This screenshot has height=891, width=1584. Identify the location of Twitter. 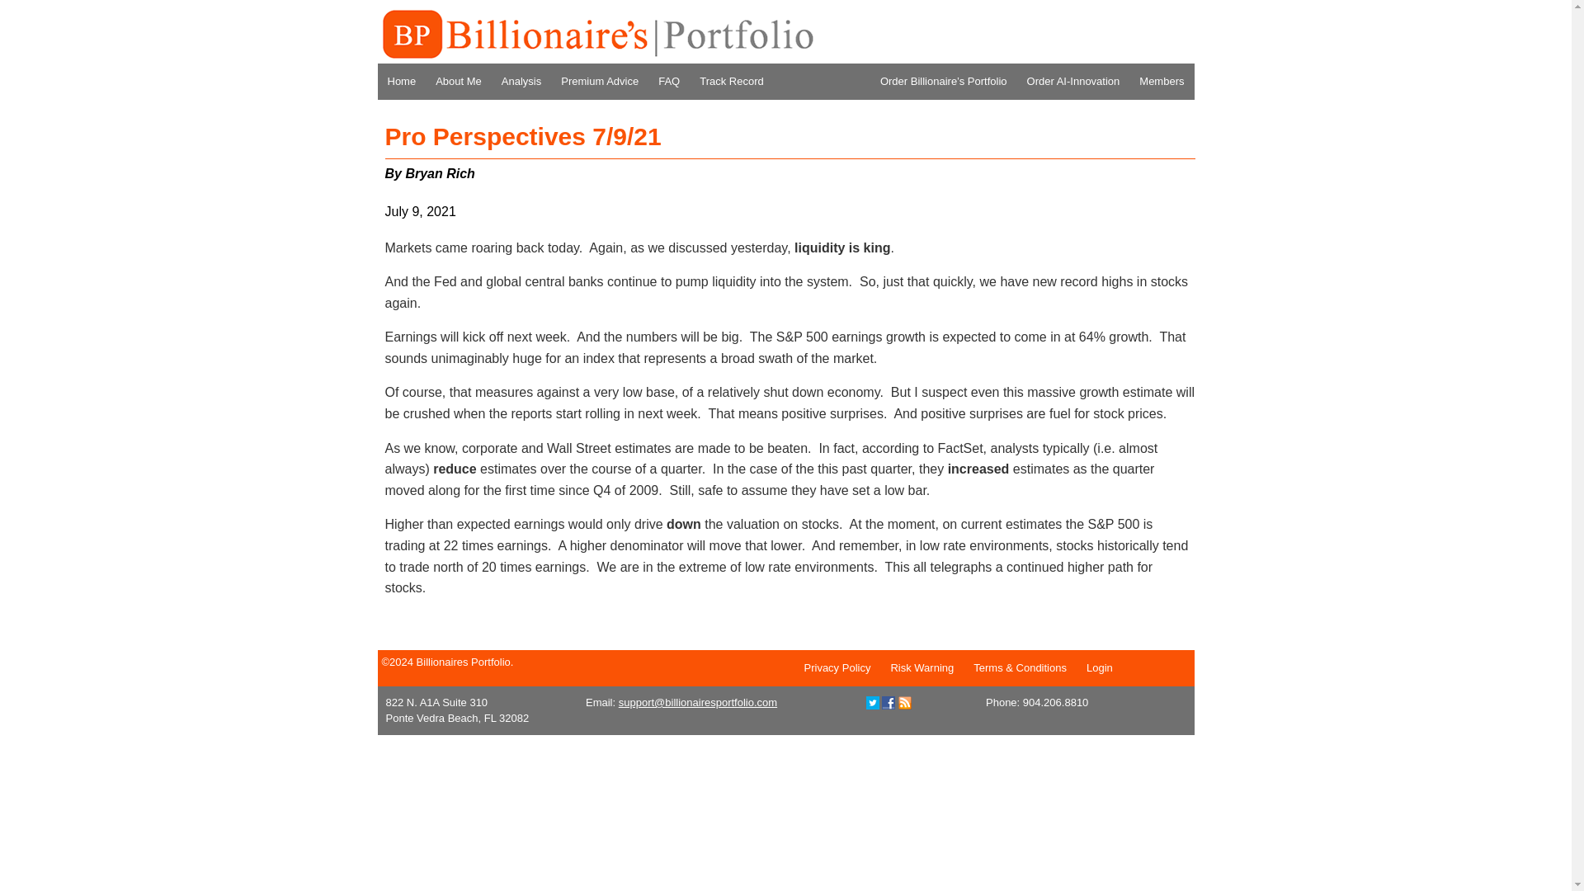
(873, 702).